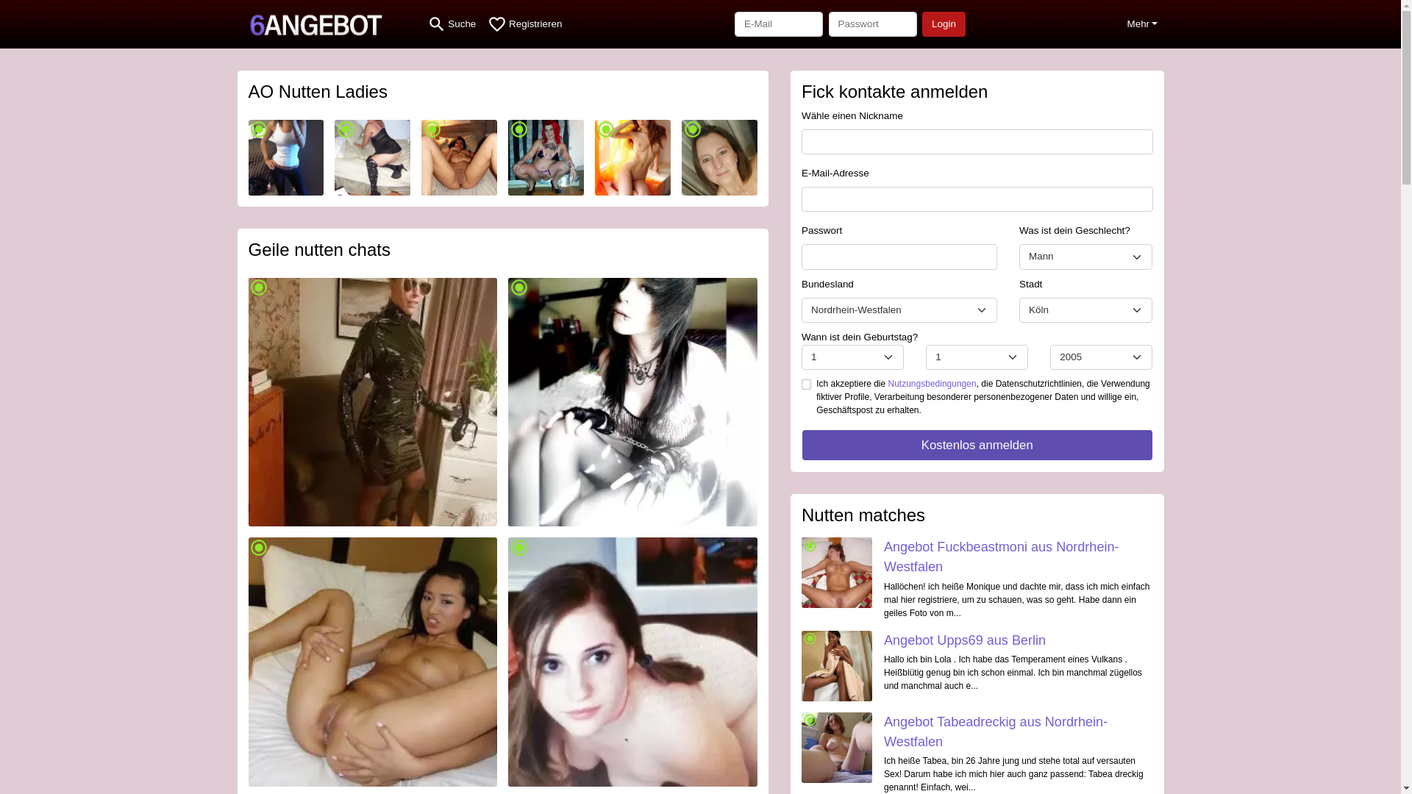 This screenshot has height=794, width=1412. Describe the element at coordinates (525, 24) in the screenshot. I see `favorite_border
Registrieren` at that location.